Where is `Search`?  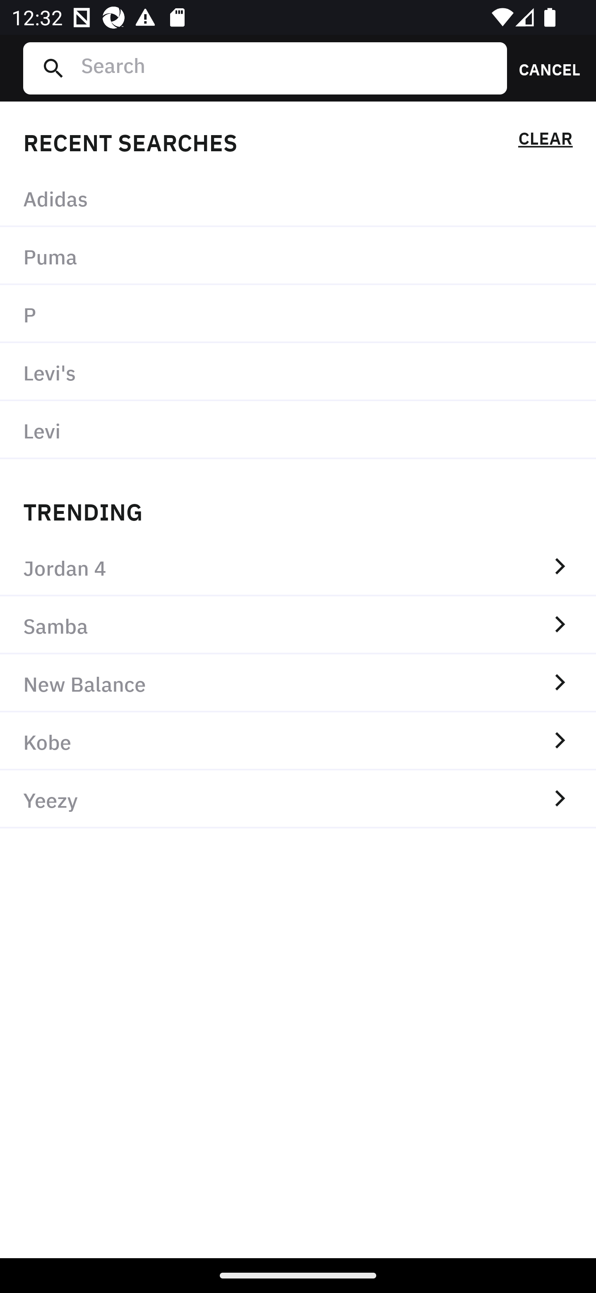
Search is located at coordinates (288, 68).